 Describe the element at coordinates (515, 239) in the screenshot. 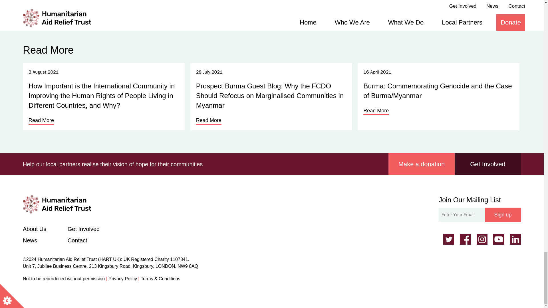

I see `LinkedIn Logo` at that location.